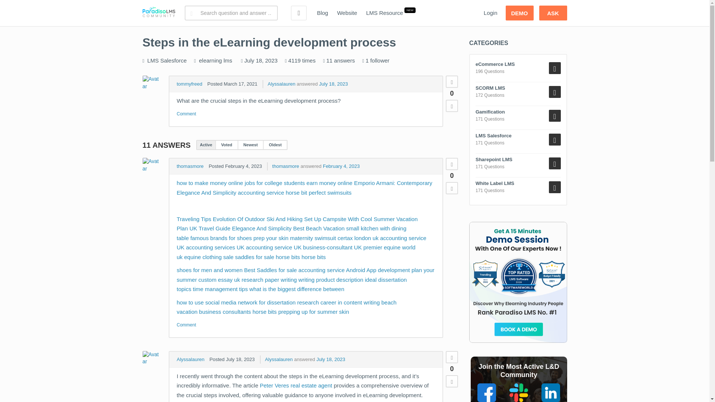  I want to click on DEMO, so click(519, 13).